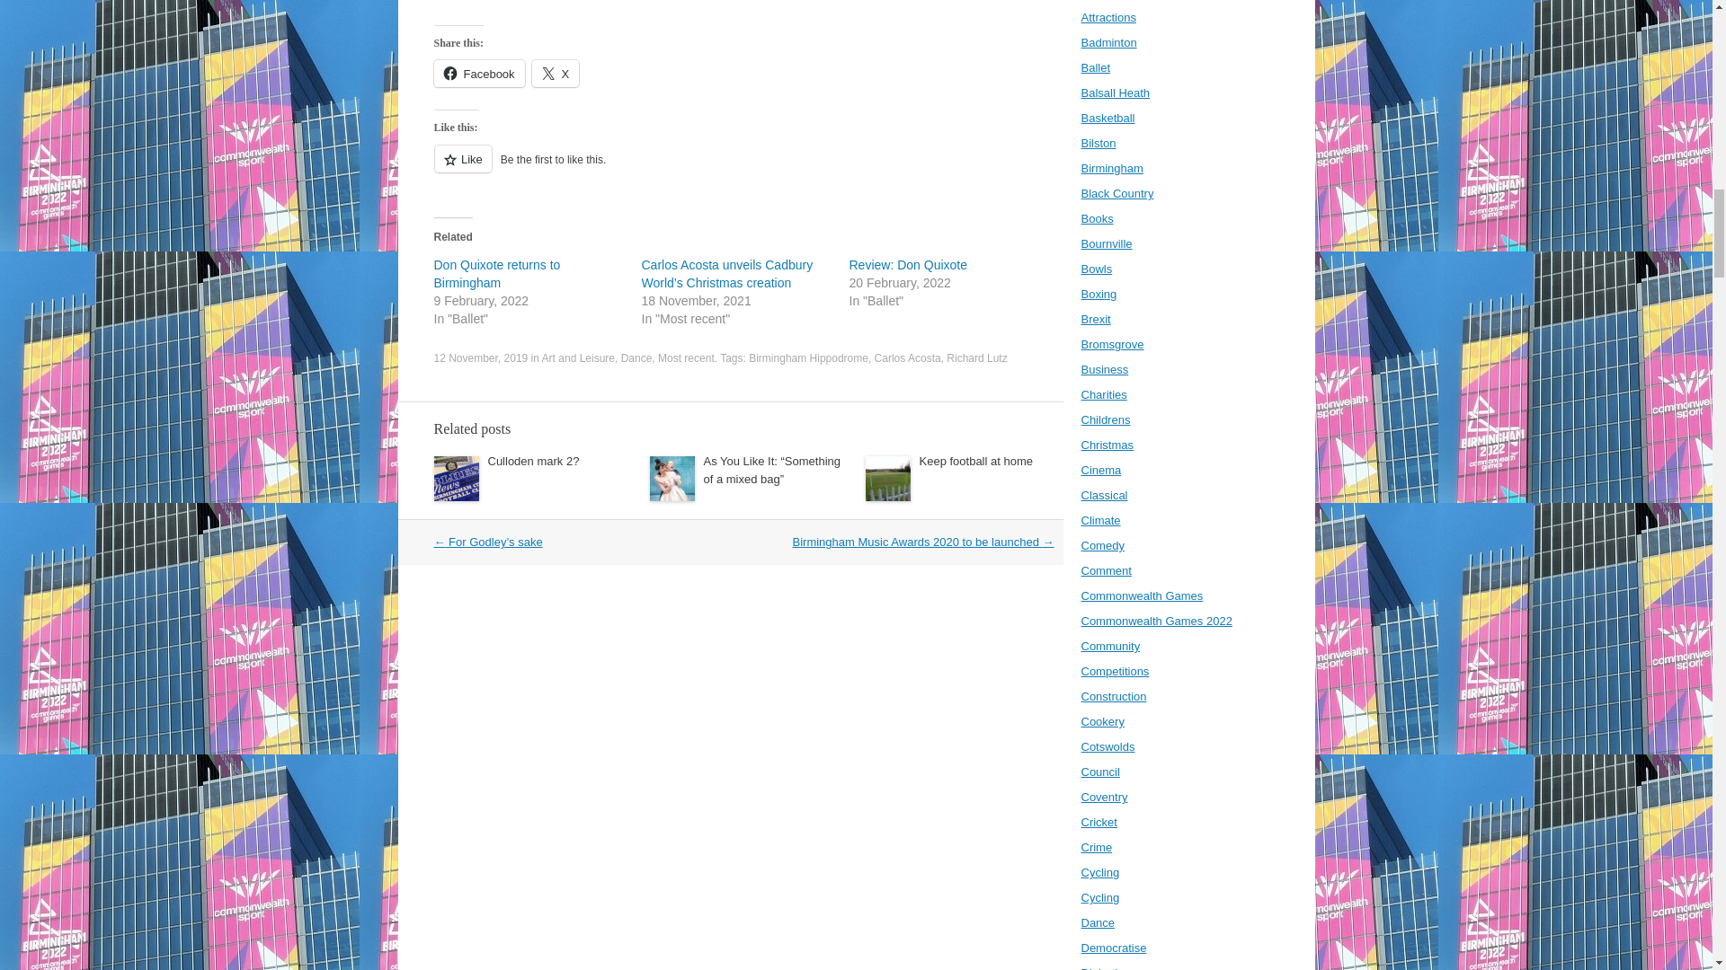 This screenshot has height=970, width=1726. What do you see at coordinates (556, 74) in the screenshot?
I see `X` at bounding box center [556, 74].